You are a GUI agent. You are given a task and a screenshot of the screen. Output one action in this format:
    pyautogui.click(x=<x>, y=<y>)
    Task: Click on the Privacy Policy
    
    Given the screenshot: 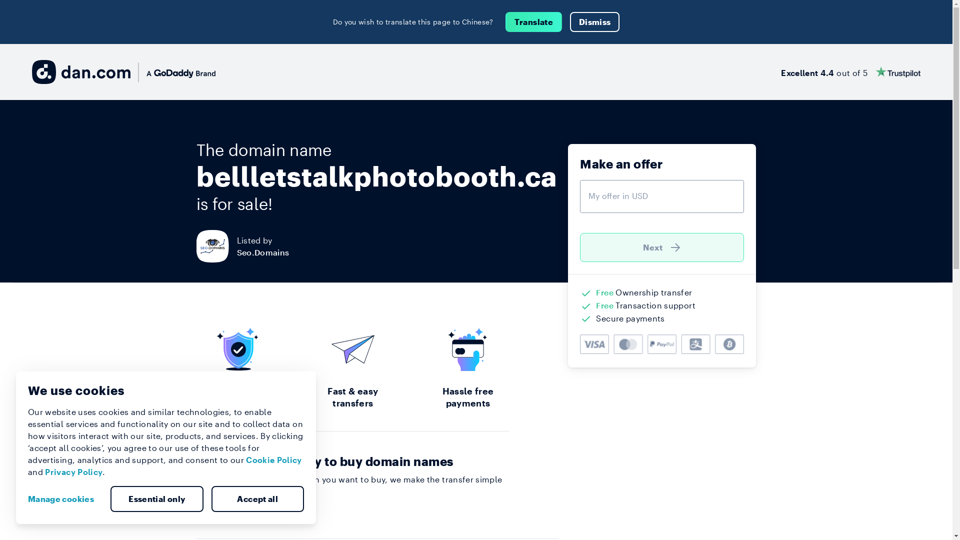 What is the action you would take?
    pyautogui.click(x=74, y=472)
    